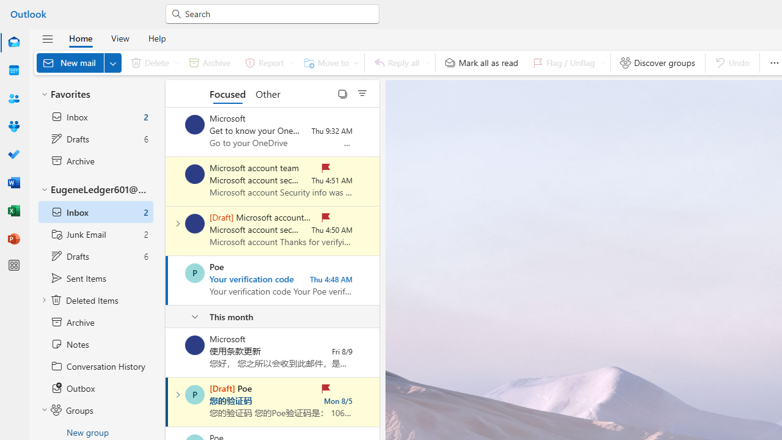  I want to click on Microsoft, so click(195, 345).